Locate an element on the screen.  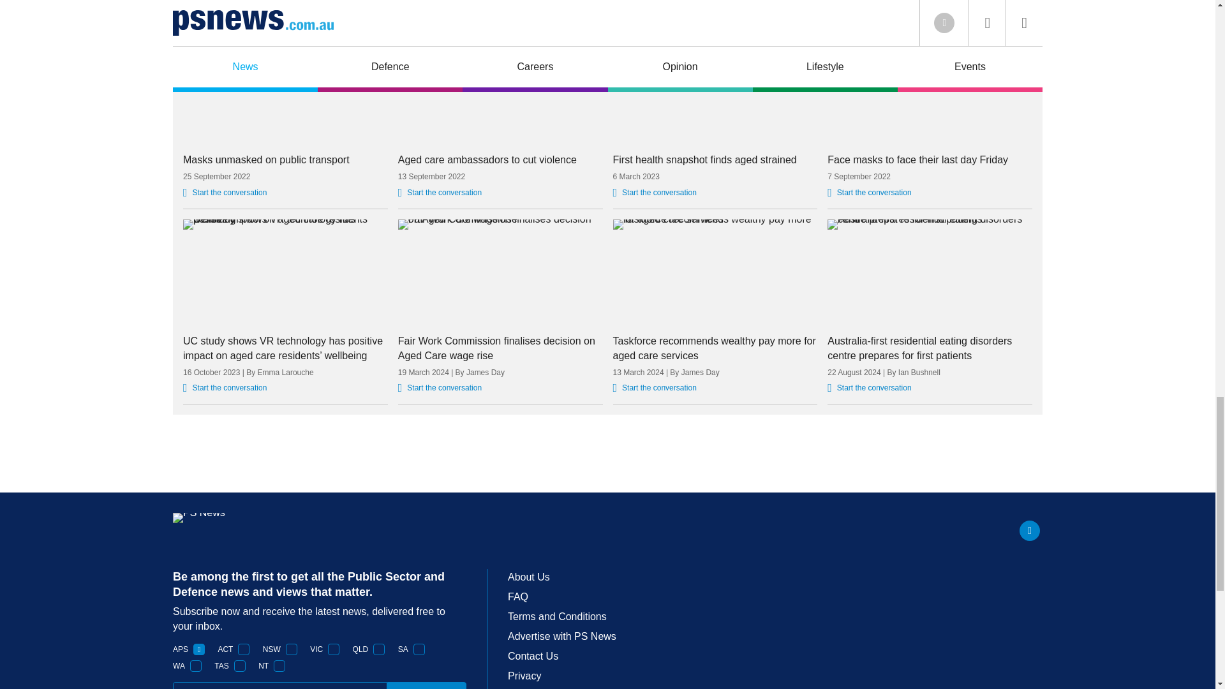
1 is located at coordinates (195, 666).